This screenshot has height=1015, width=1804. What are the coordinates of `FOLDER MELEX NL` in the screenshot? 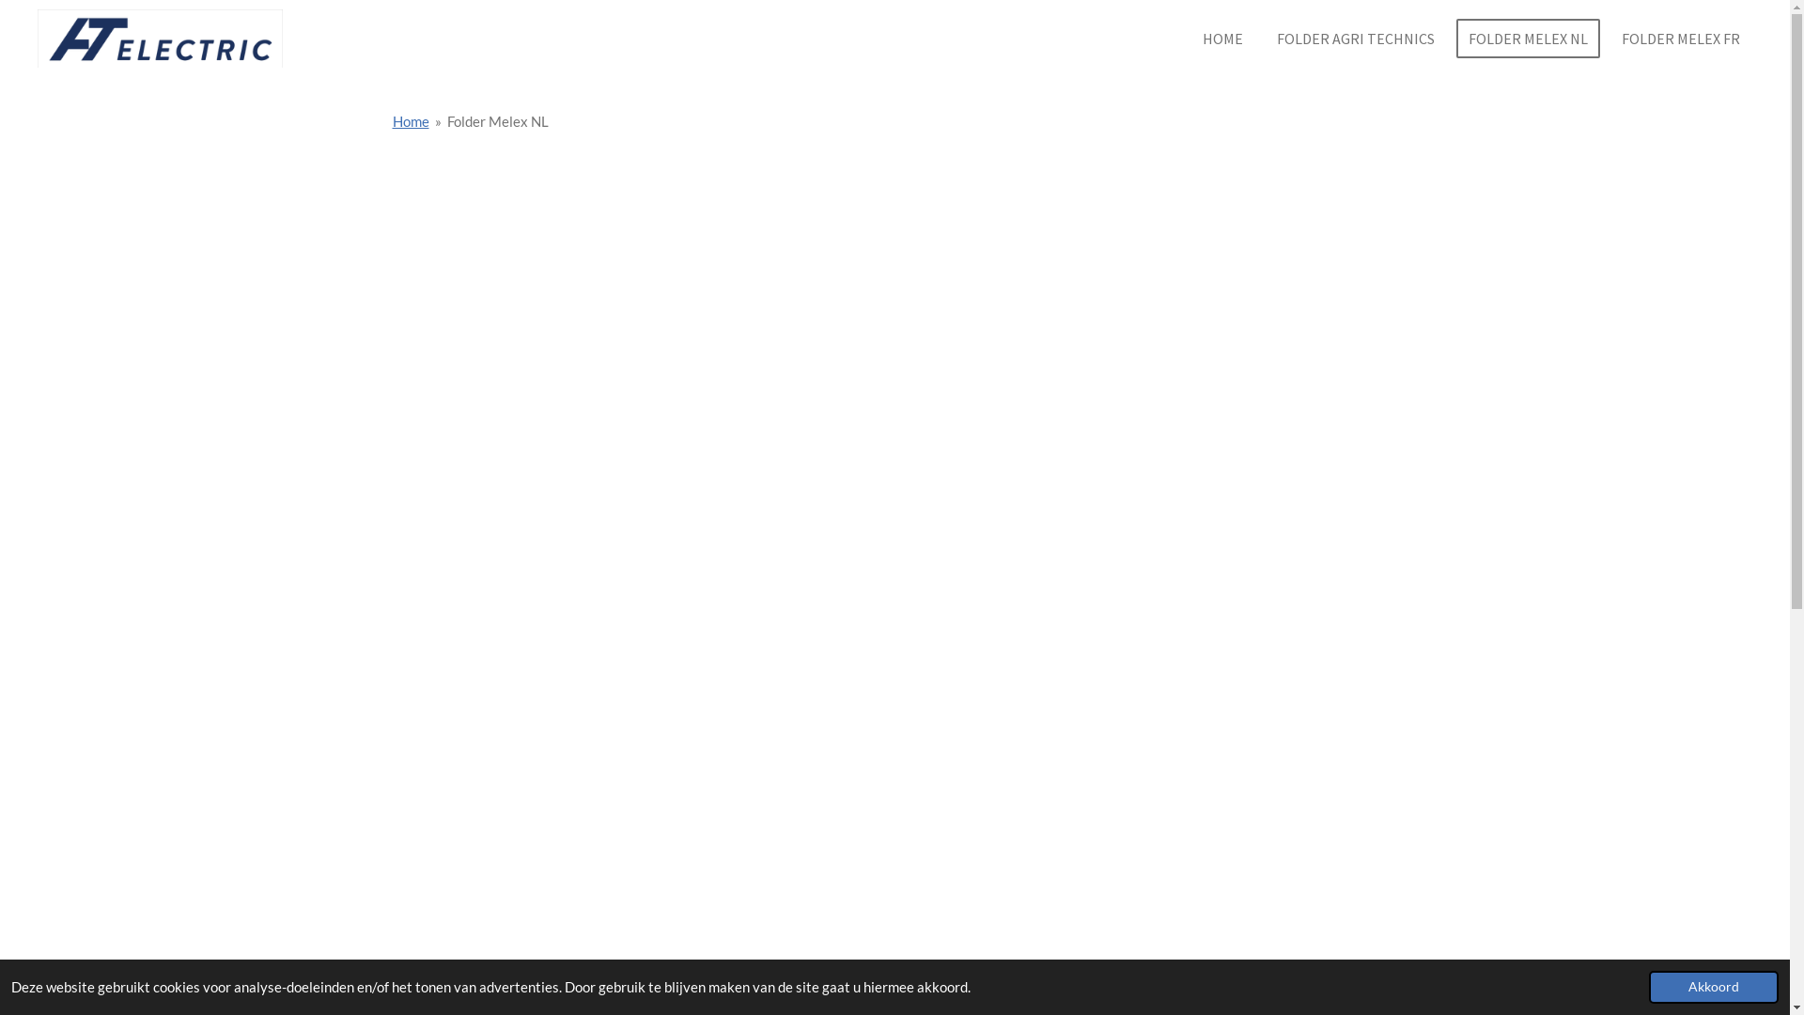 It's located at (1528, 39).